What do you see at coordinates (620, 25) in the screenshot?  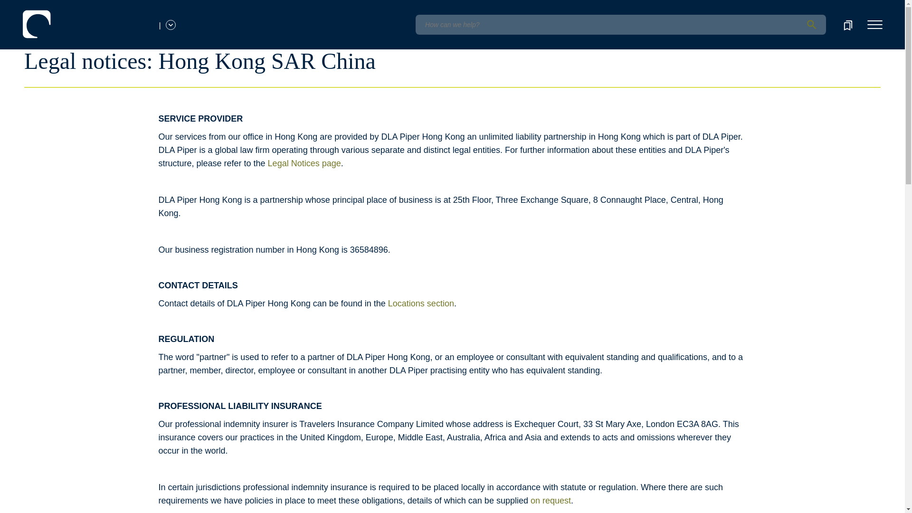 I see `Insert a query. Press enter to send` at bounding box center [620, 25].